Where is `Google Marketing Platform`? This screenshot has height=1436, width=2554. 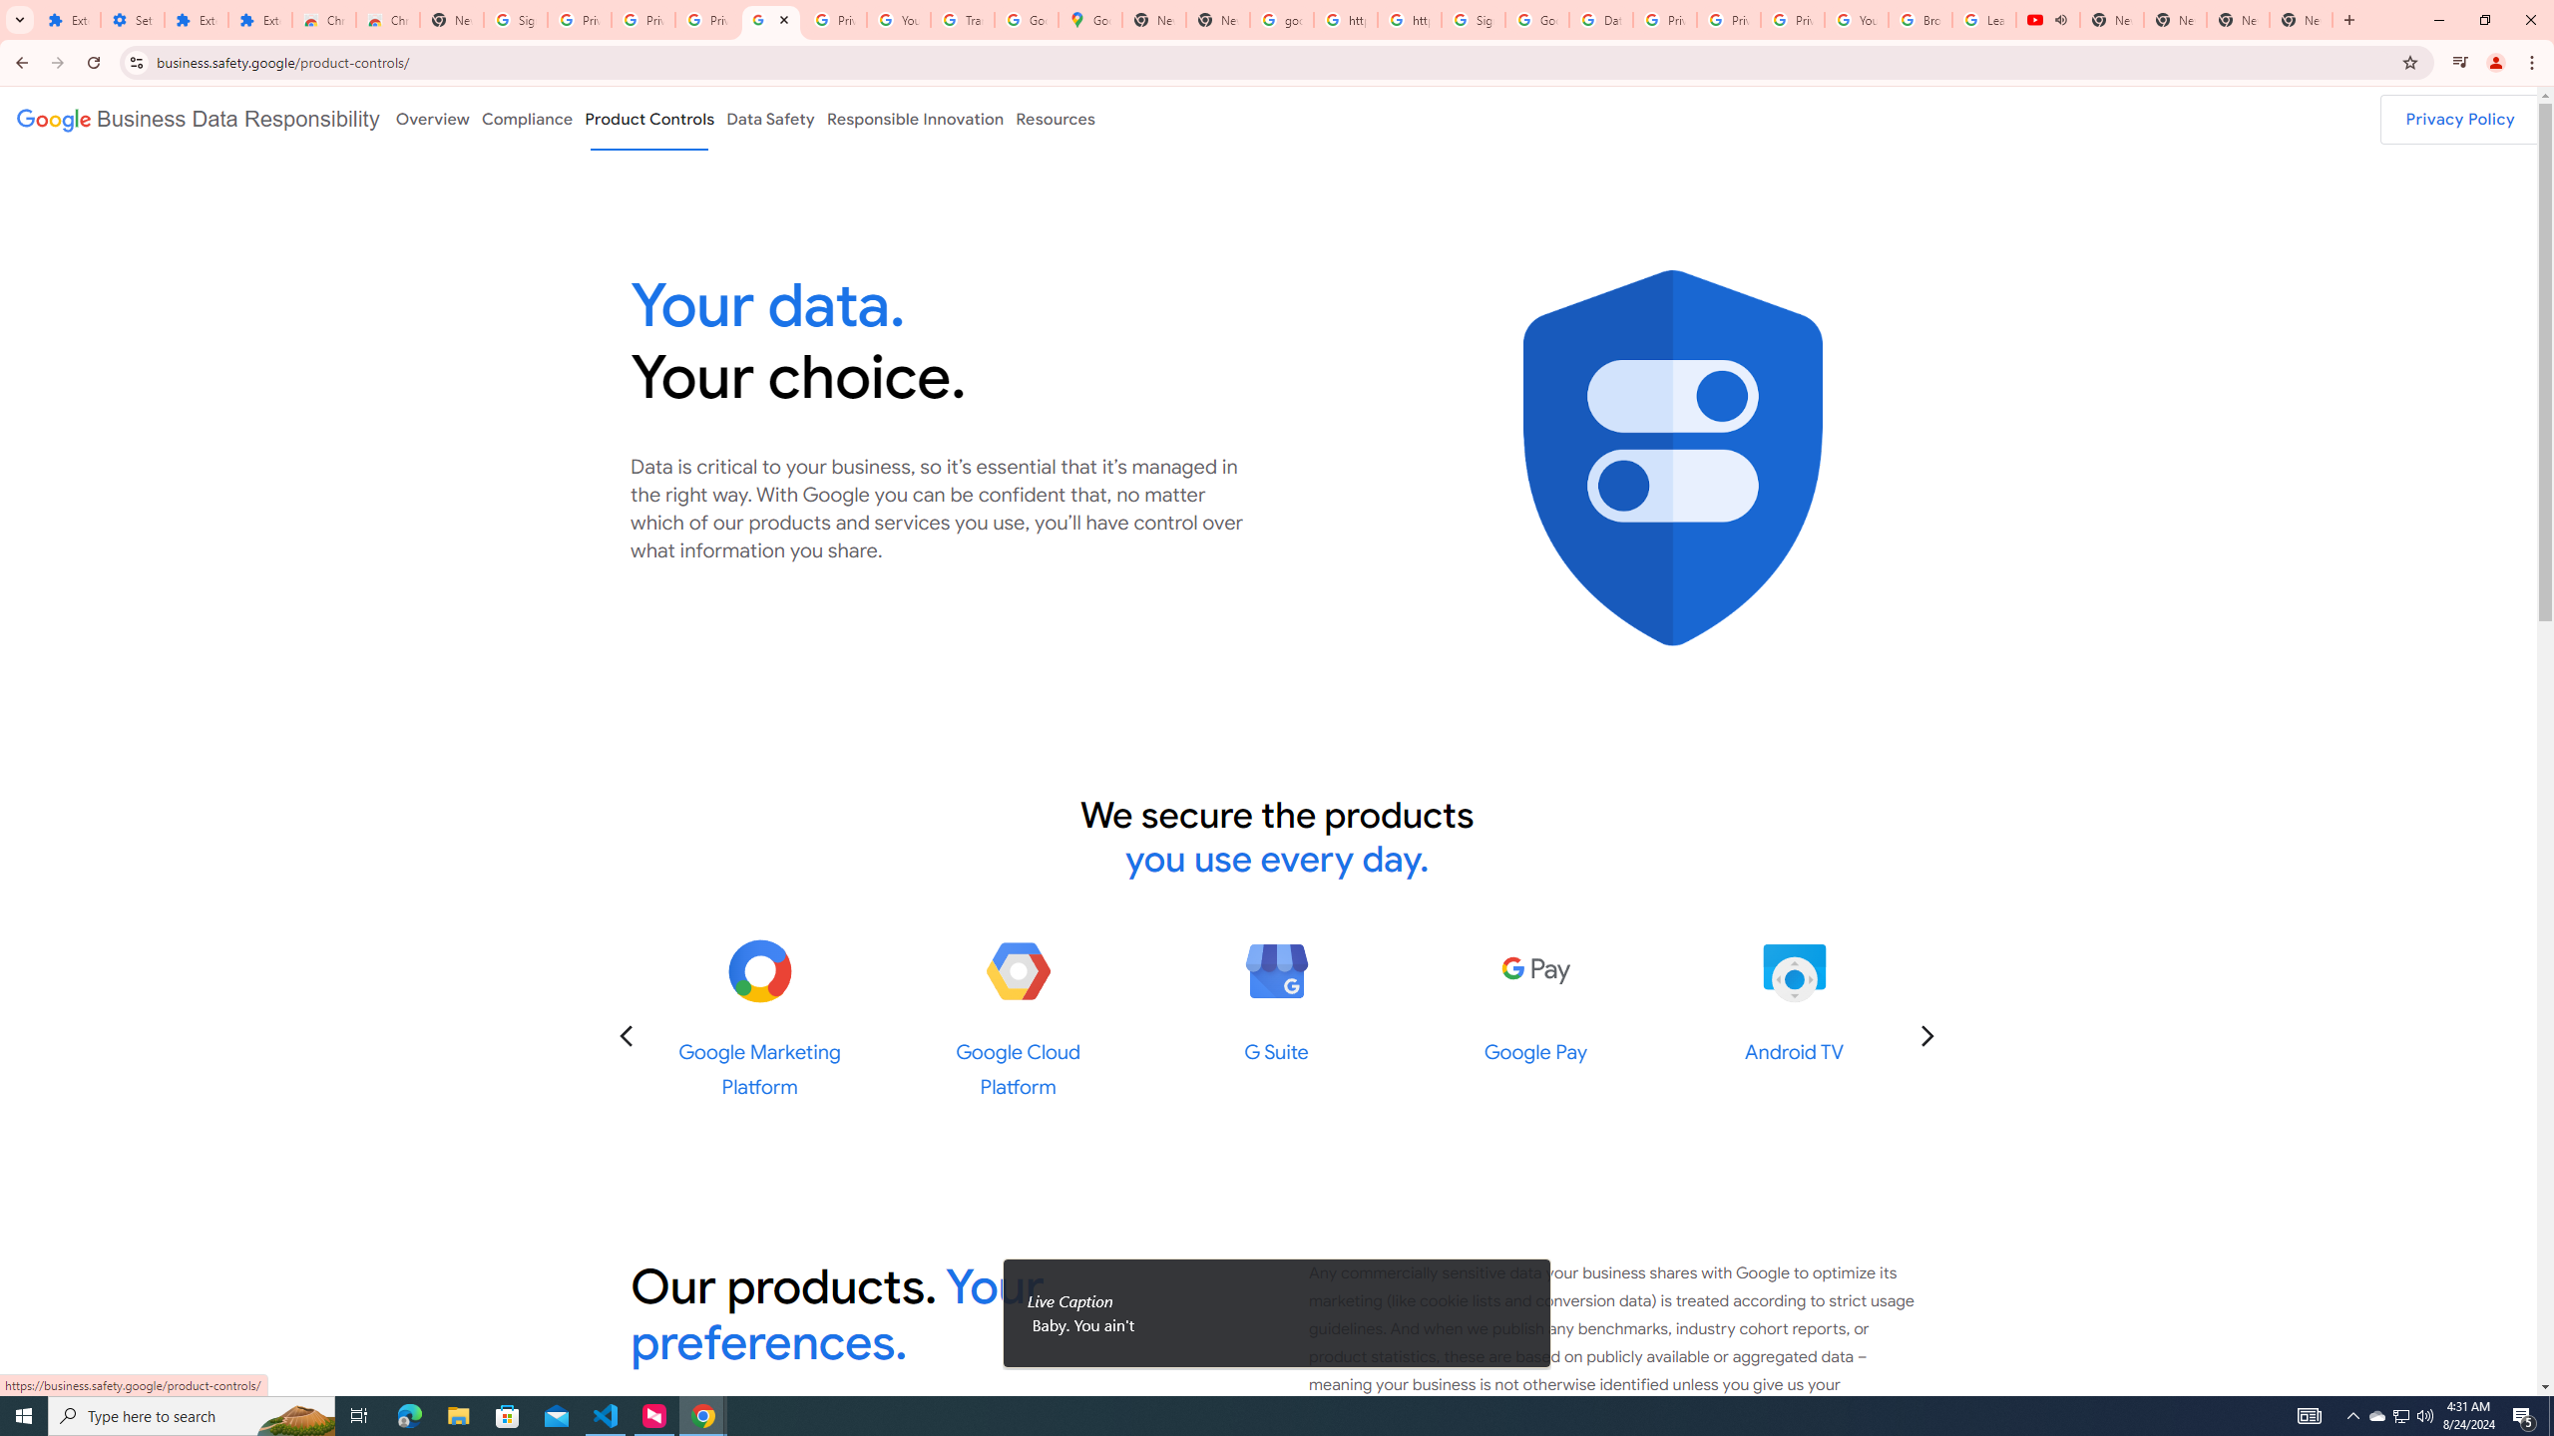
Google Marketing Platform is located at coordinates (759, 971).